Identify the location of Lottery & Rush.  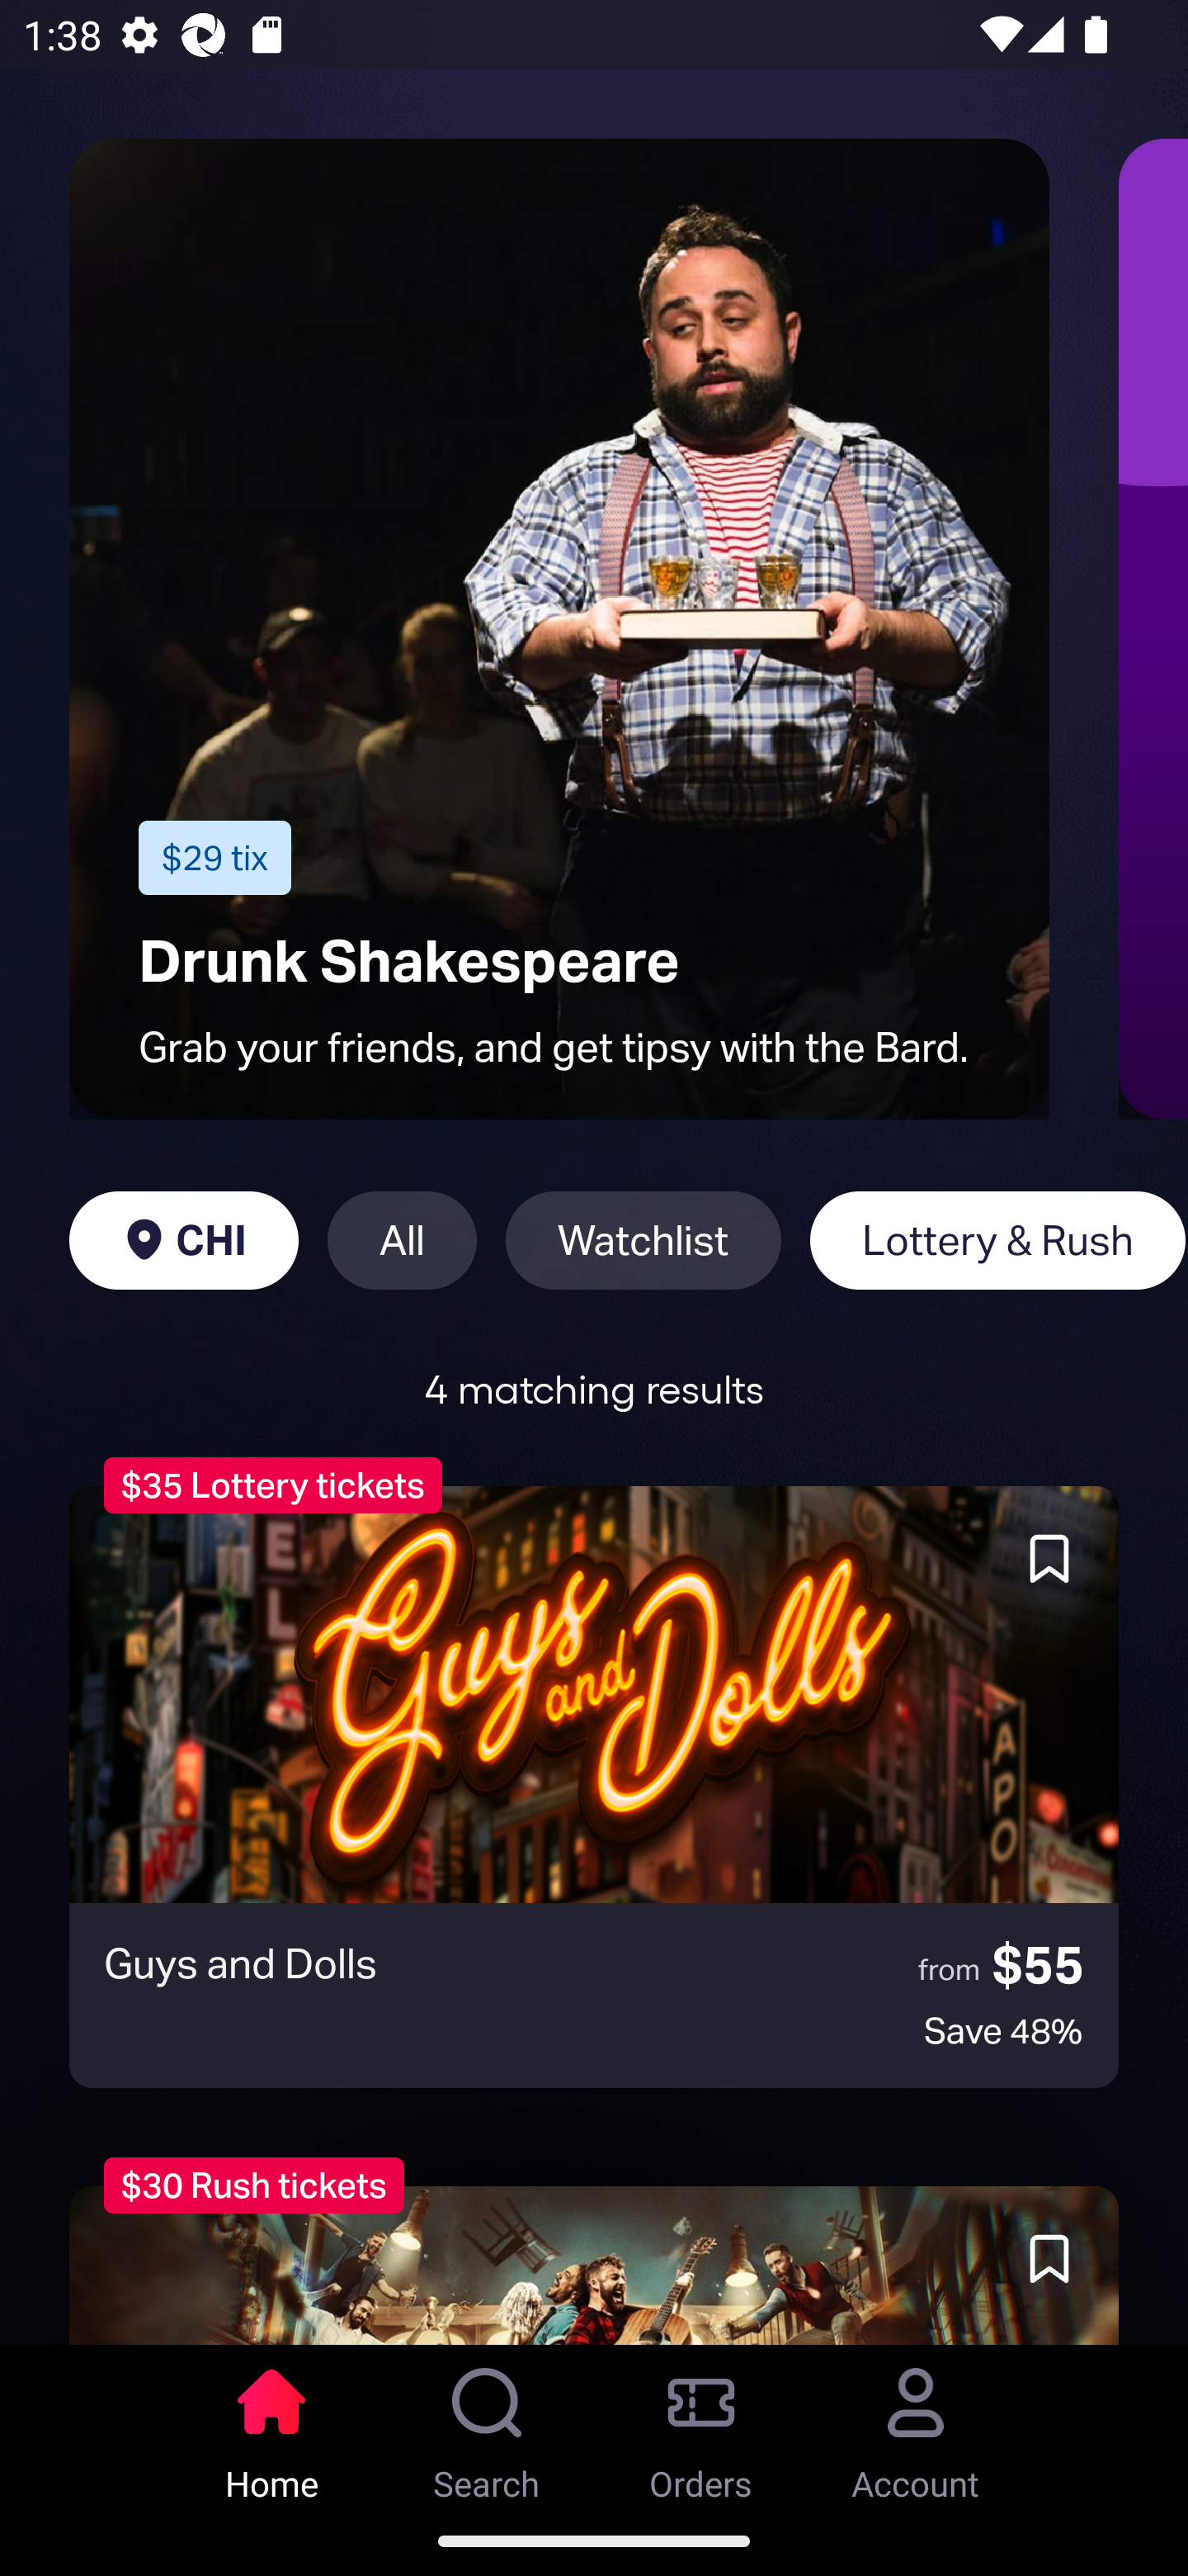
(998, 1240).